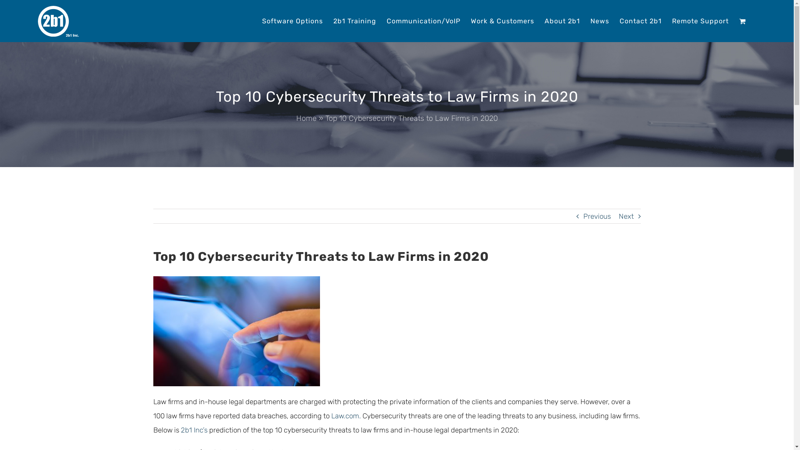 The image size is (800, 450). I want to click on News, so click(600, 20).